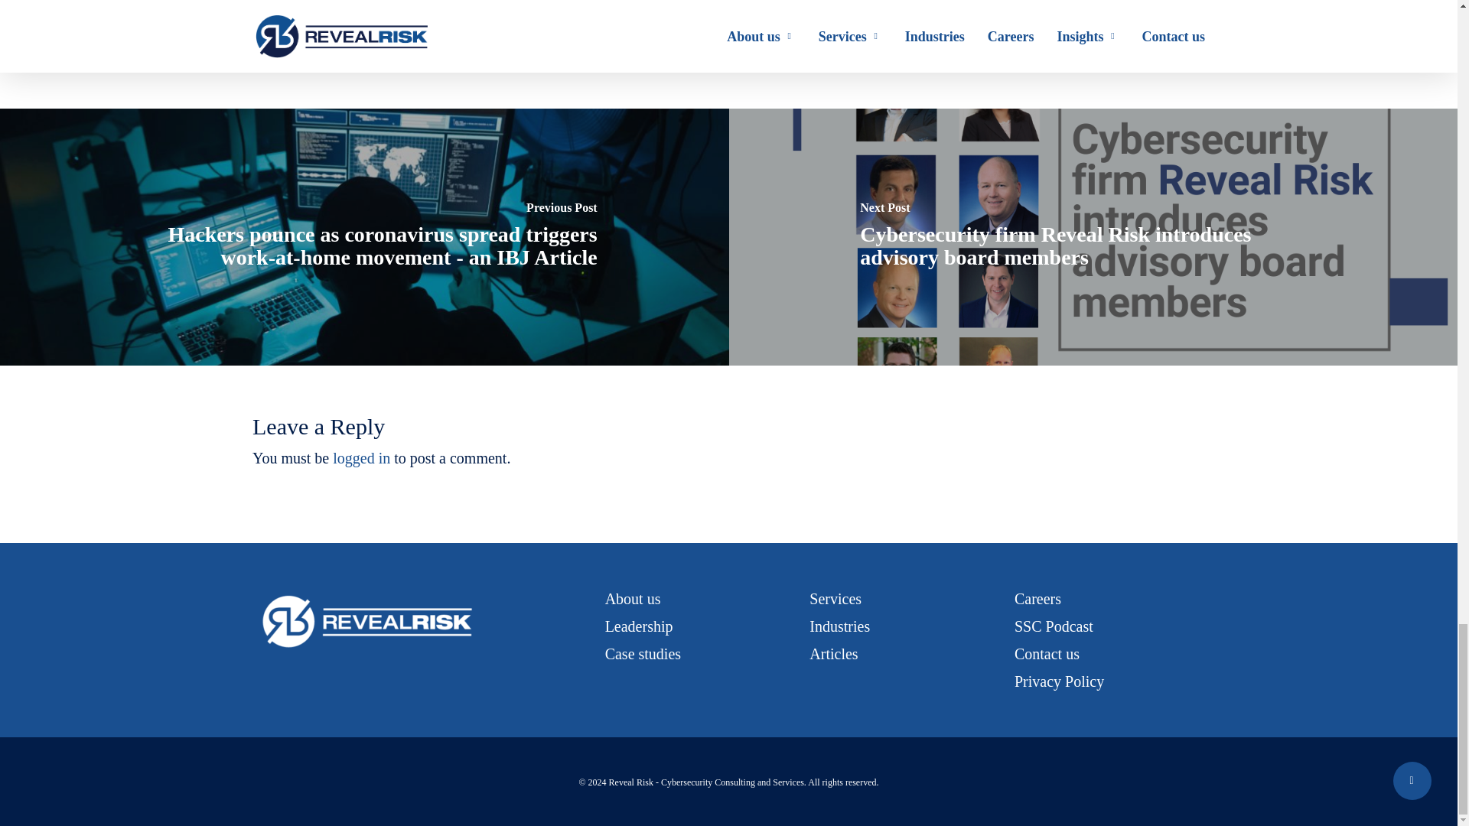 The height and width of the screenshot is (826, 1469). I want to click on Careers, so click(1037, 598).